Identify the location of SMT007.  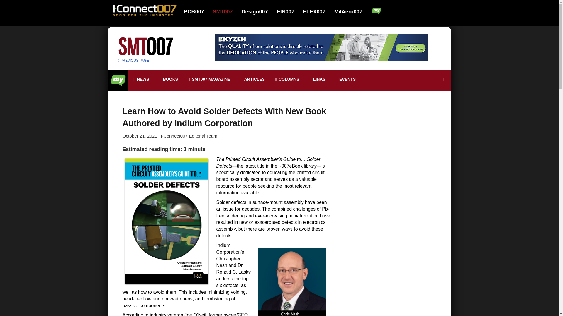
(226, 12).